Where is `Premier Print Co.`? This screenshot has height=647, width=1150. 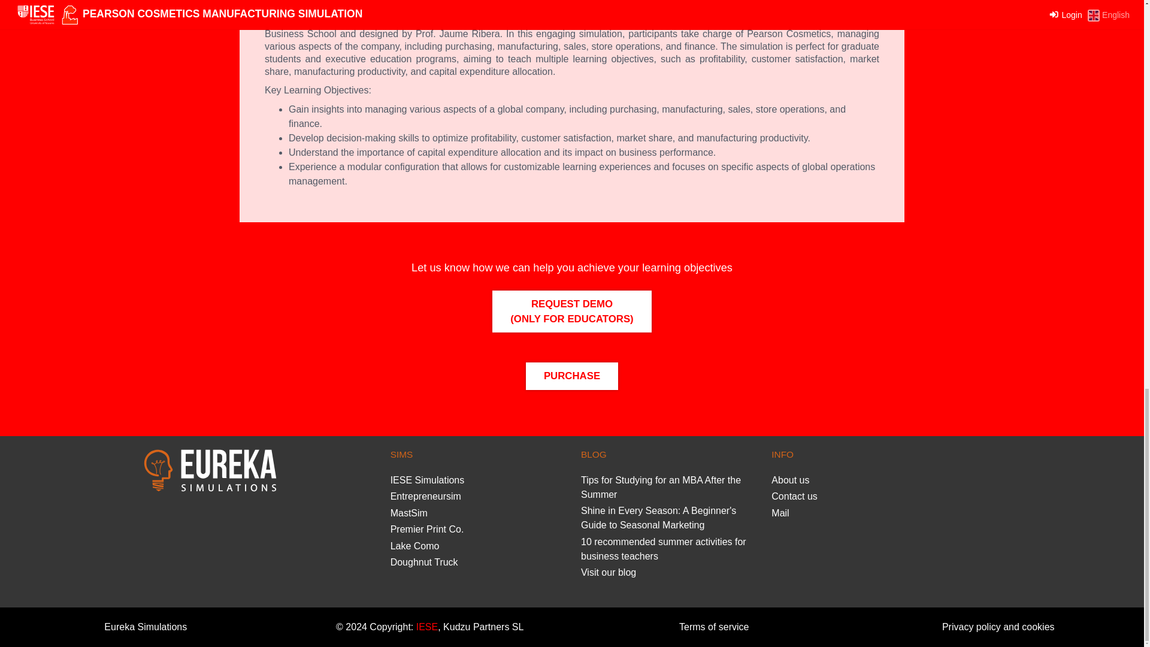
Premier Print Co. is located at coordinates (428, 529).